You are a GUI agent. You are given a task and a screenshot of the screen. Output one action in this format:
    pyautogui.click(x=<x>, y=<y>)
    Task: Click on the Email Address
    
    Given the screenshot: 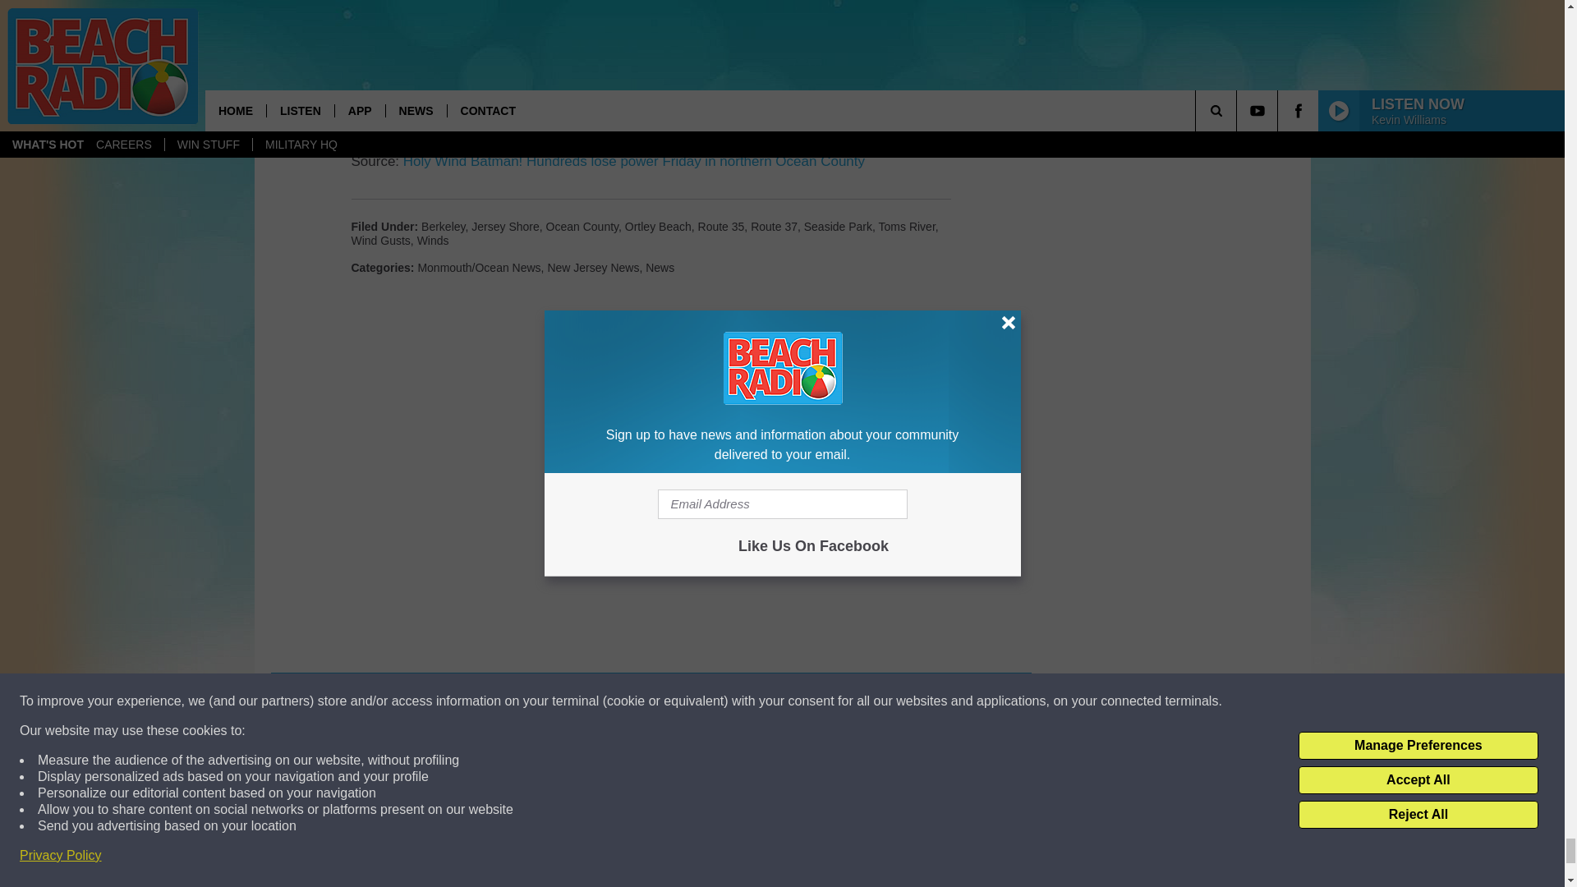 What is the action you would take?
    pyautogui.click(x=651, y=98)
    